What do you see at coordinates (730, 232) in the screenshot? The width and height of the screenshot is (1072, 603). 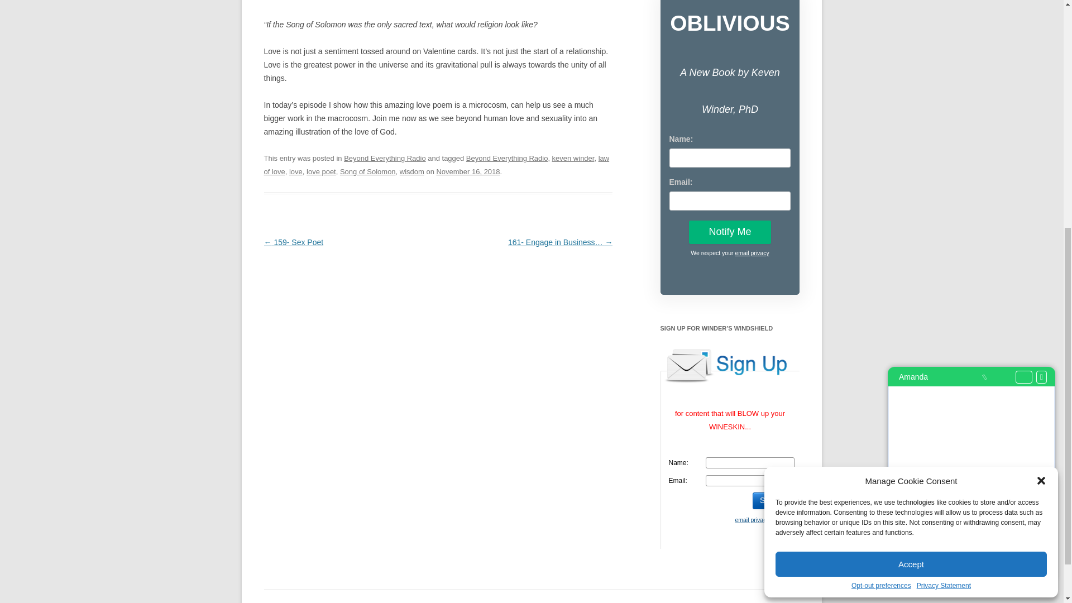 I see `Notify Me` at bounding box center [730, 232].